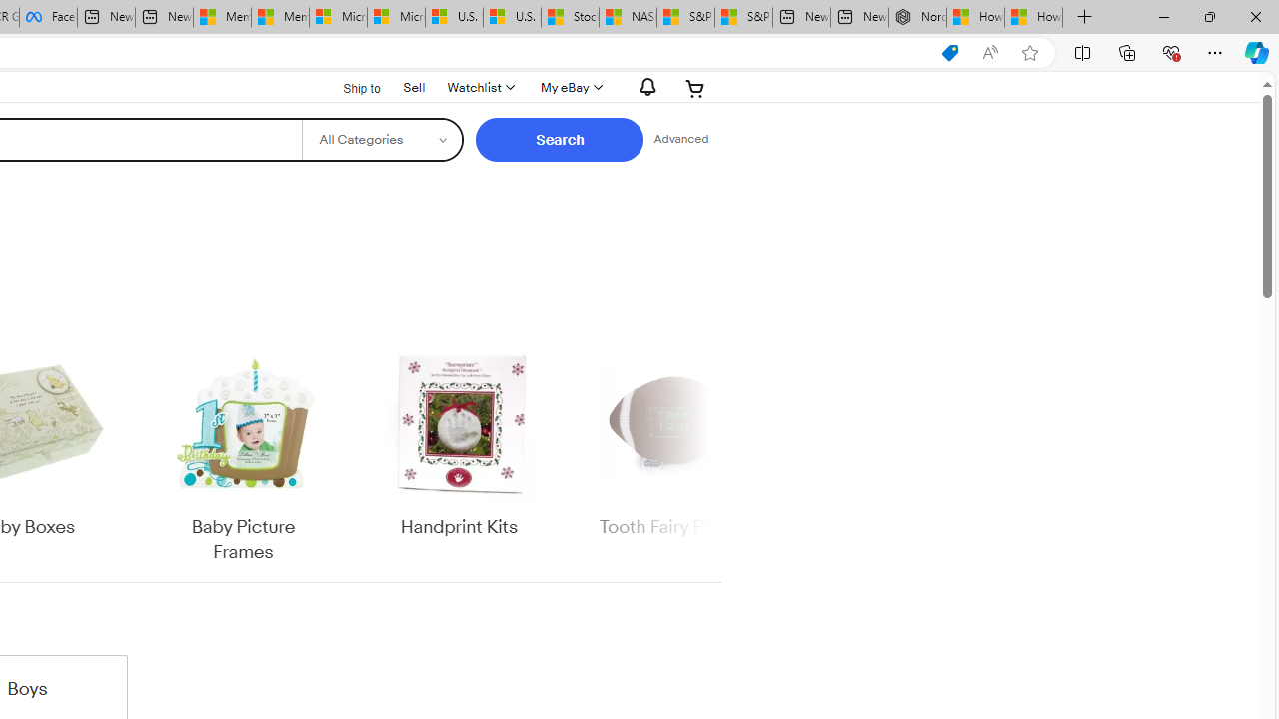 This screenshot has height=719, width=1279. What do you see at coordinates (349, 86) in the screenshot?
I see `Ship to` at bounding box center [349, 86].